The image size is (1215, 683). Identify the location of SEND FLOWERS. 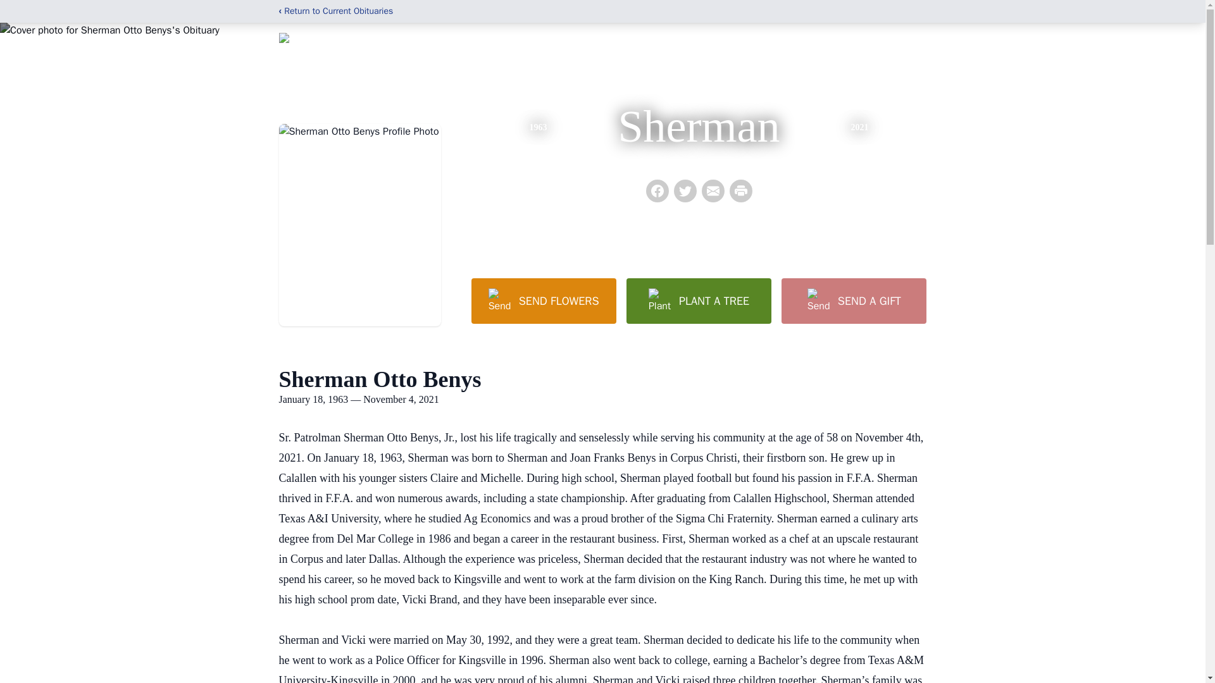
(543, 300).